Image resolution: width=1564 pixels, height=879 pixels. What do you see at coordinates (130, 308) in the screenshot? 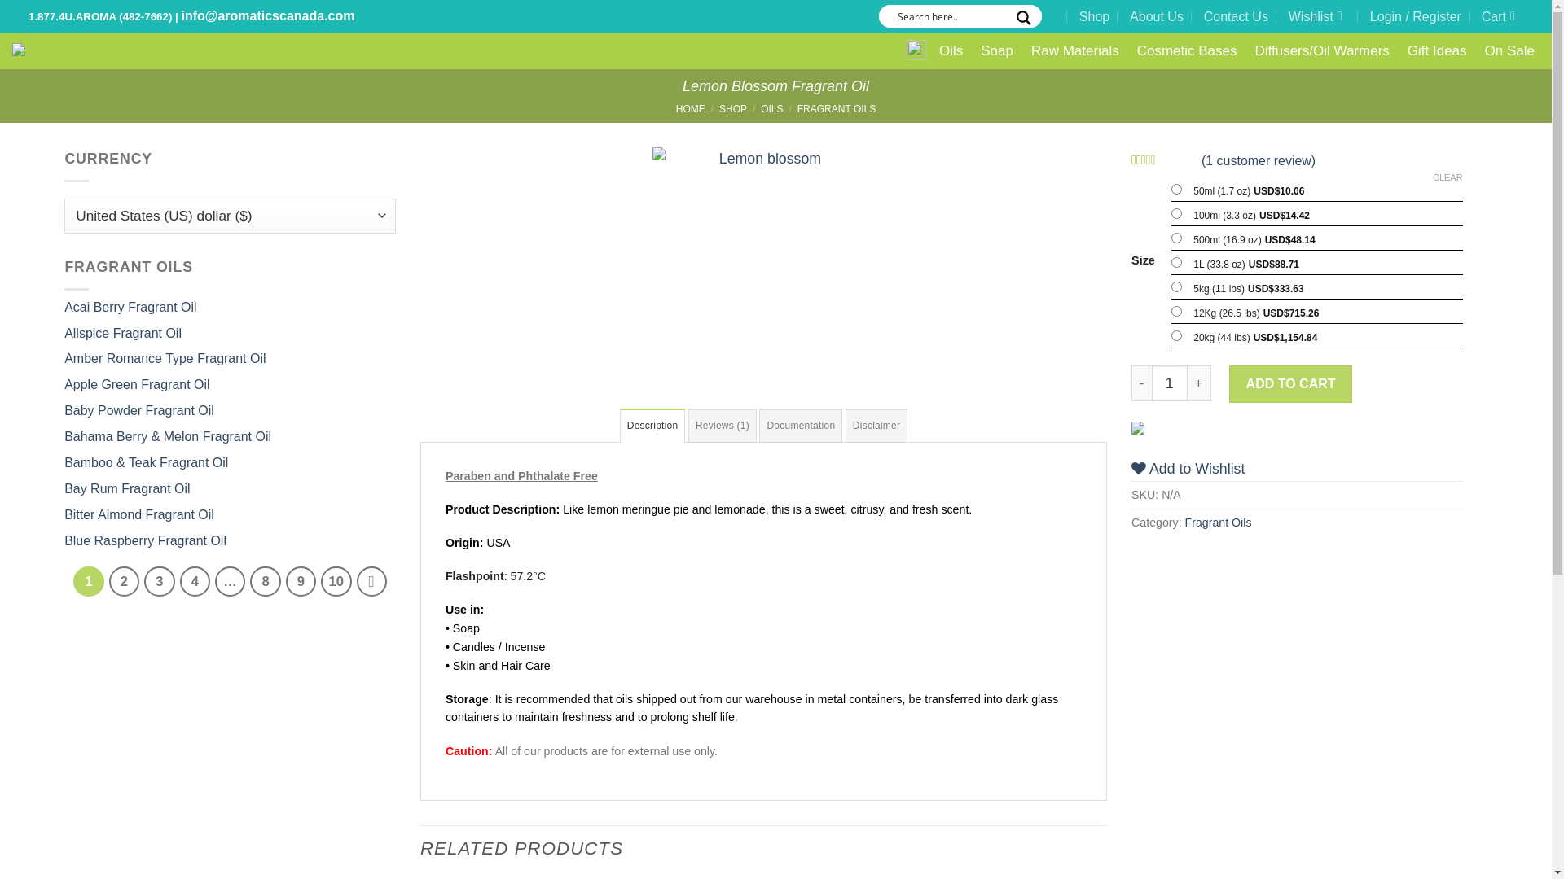
I see `Acai Berry Fragrant Oil` at bounding box center [130, 308].